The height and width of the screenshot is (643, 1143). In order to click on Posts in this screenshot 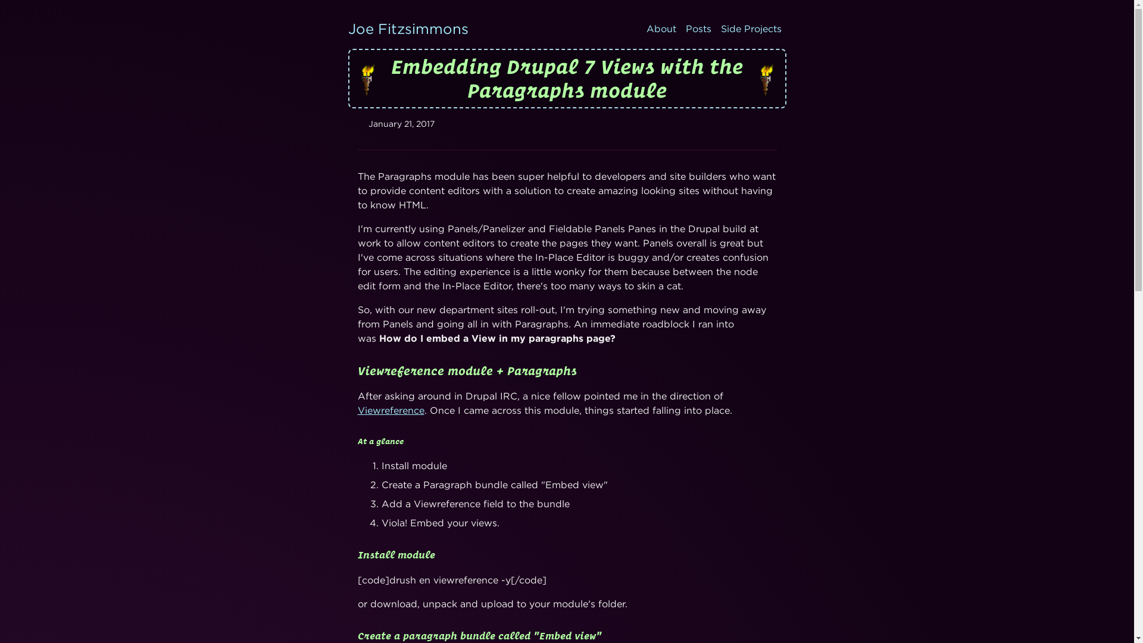, I will do `click(699, 29)`.